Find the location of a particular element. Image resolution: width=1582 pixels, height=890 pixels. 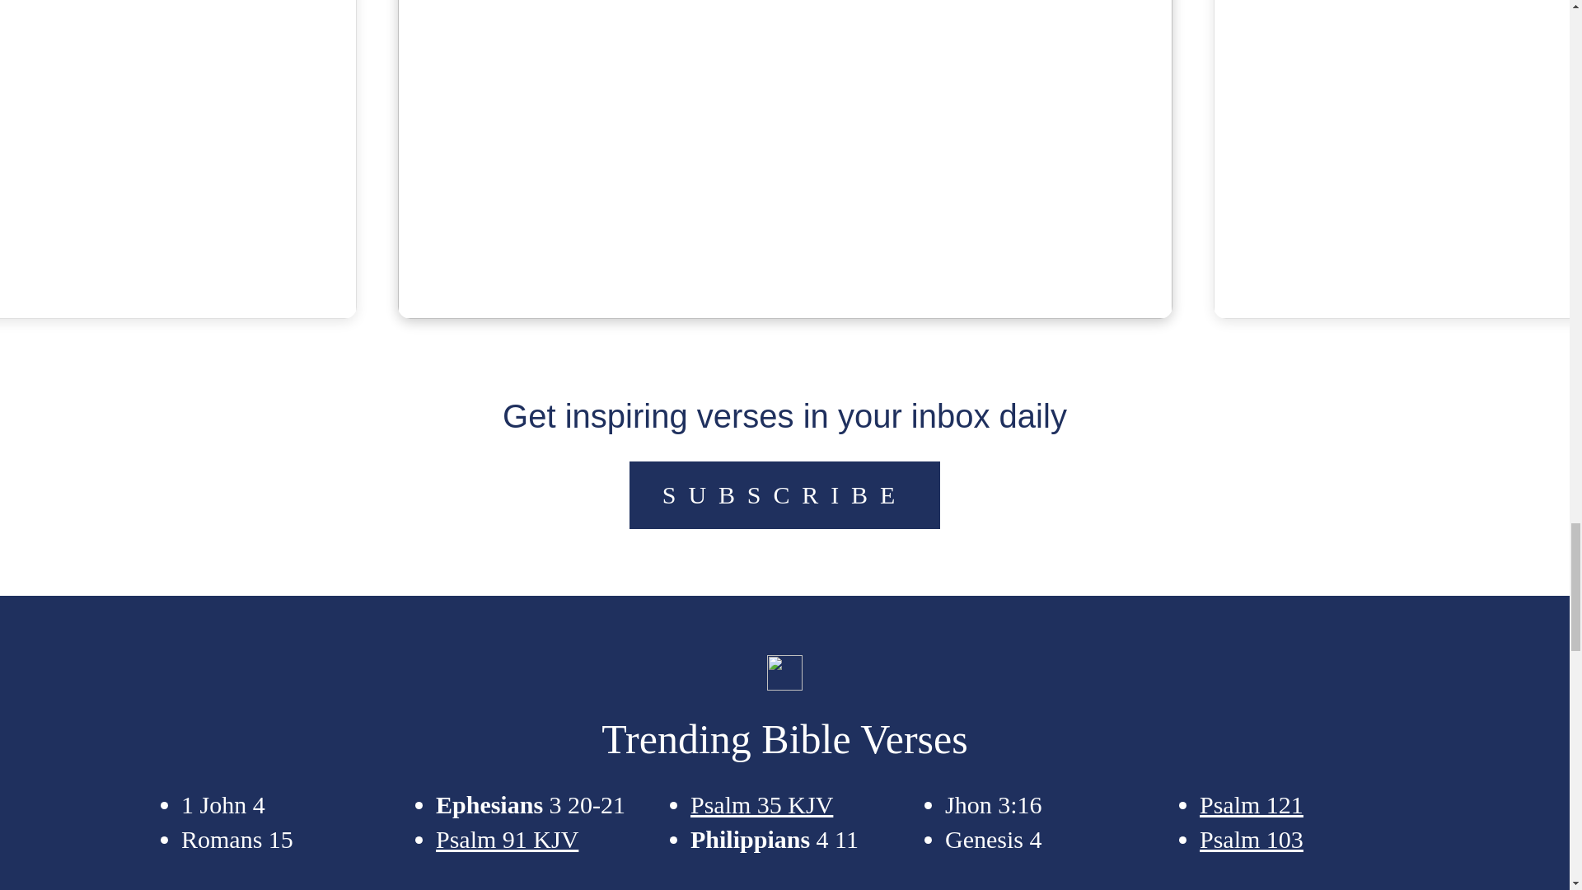

Psalm 91 KJV is located at coordinates (508, 839).